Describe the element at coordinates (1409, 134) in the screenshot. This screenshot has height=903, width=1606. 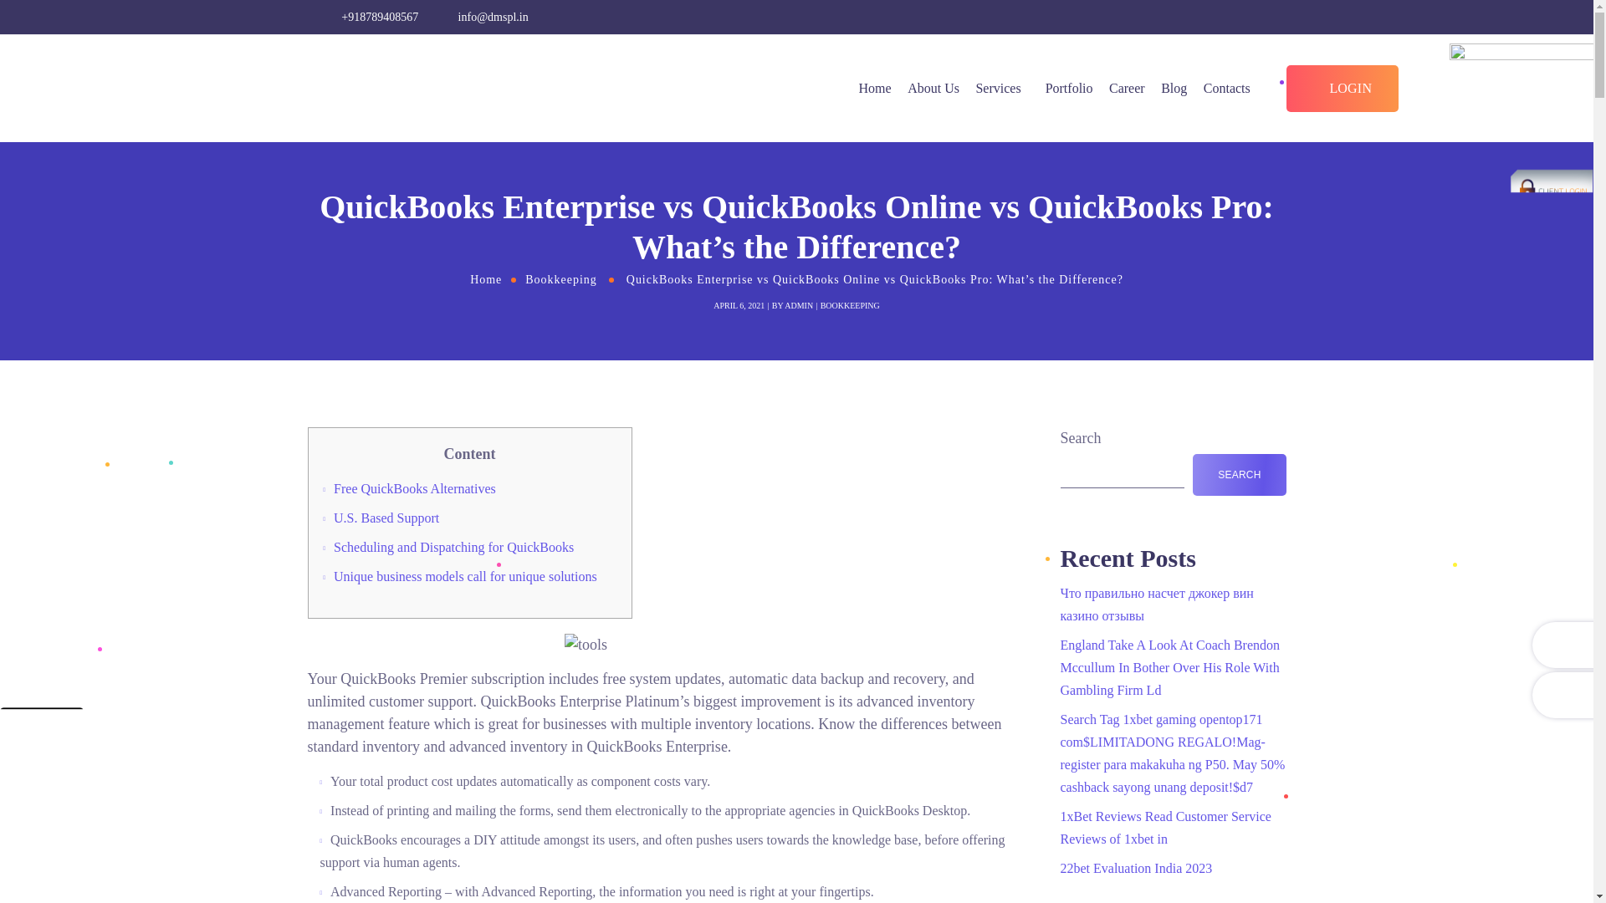
I see `Search` at that location.